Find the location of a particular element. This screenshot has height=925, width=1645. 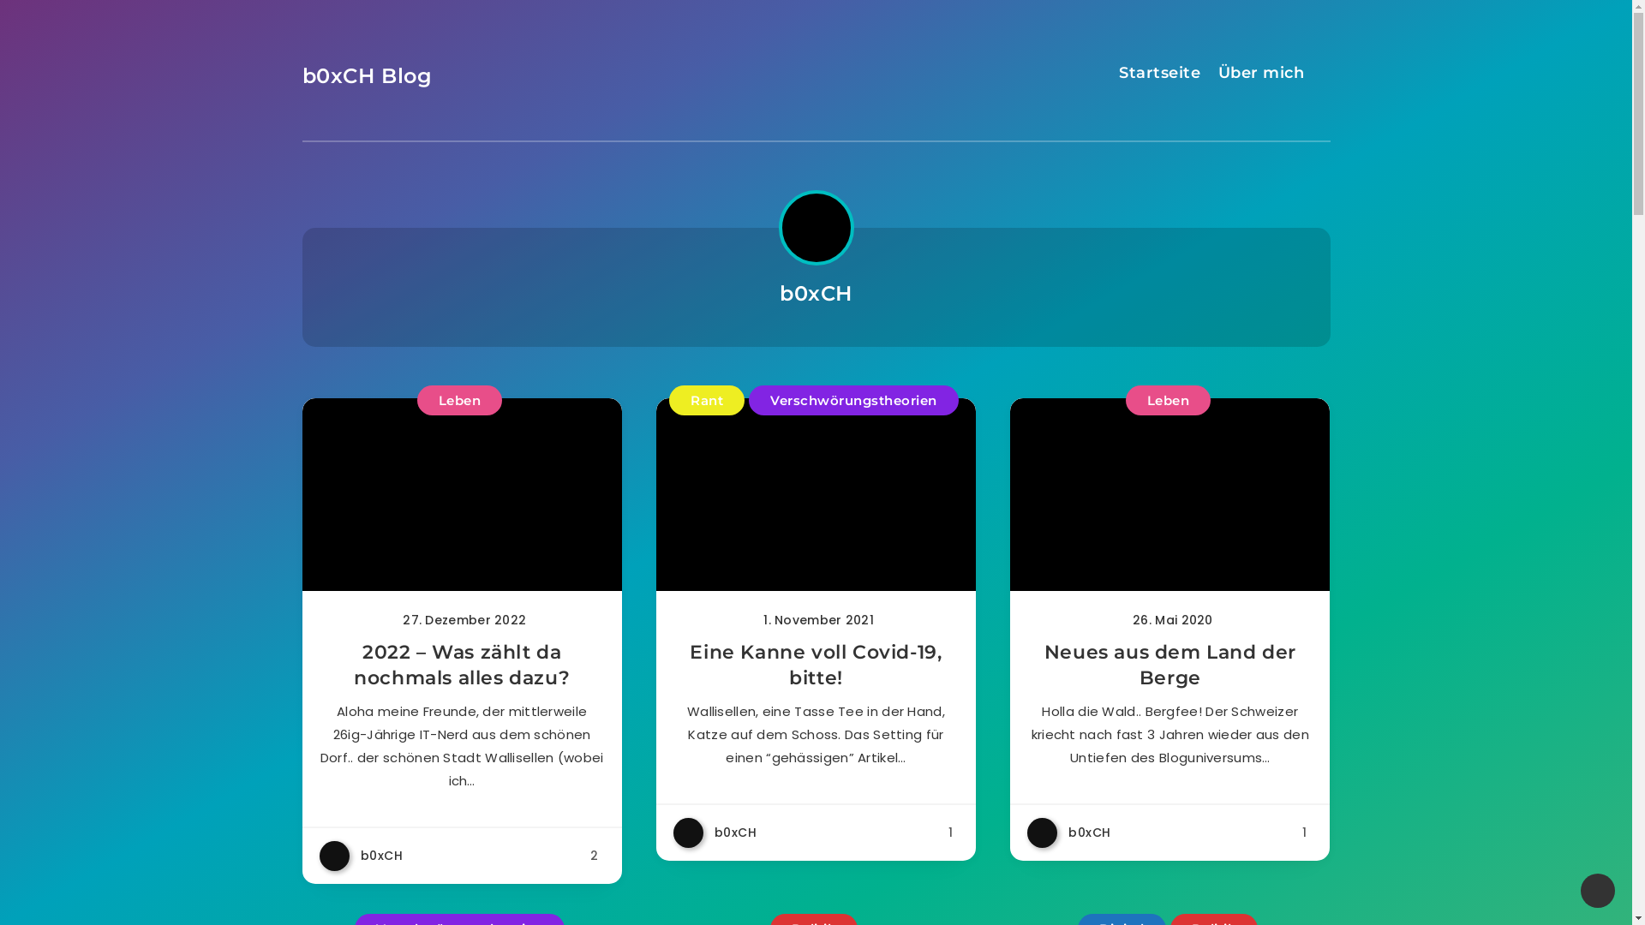

Startseite is located at coordinates (1160, 75).